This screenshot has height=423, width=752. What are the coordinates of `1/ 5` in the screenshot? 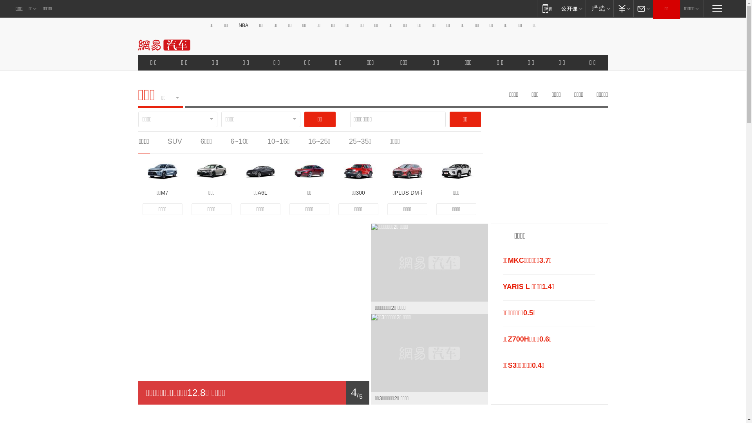 It's located at (253, 393).